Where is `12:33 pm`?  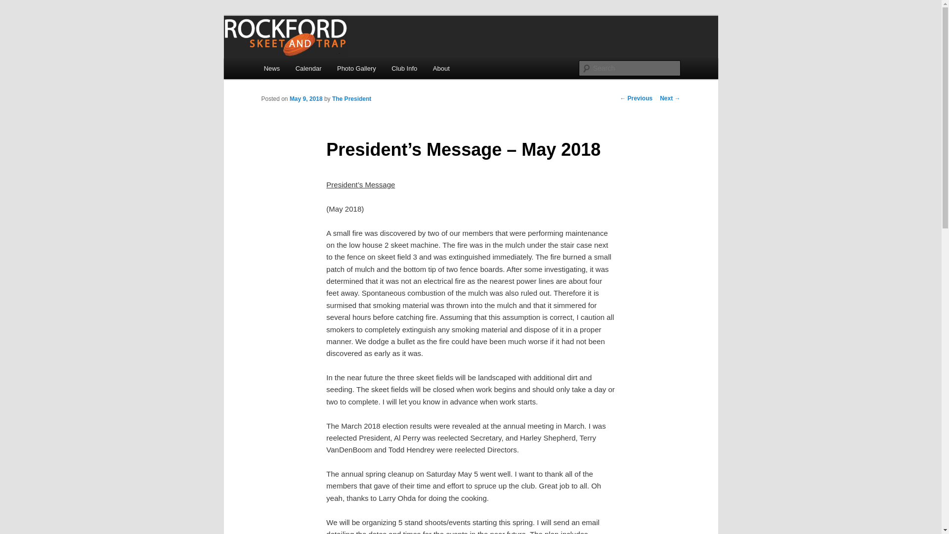
12:33 pm is located at coordinates (305, 99).